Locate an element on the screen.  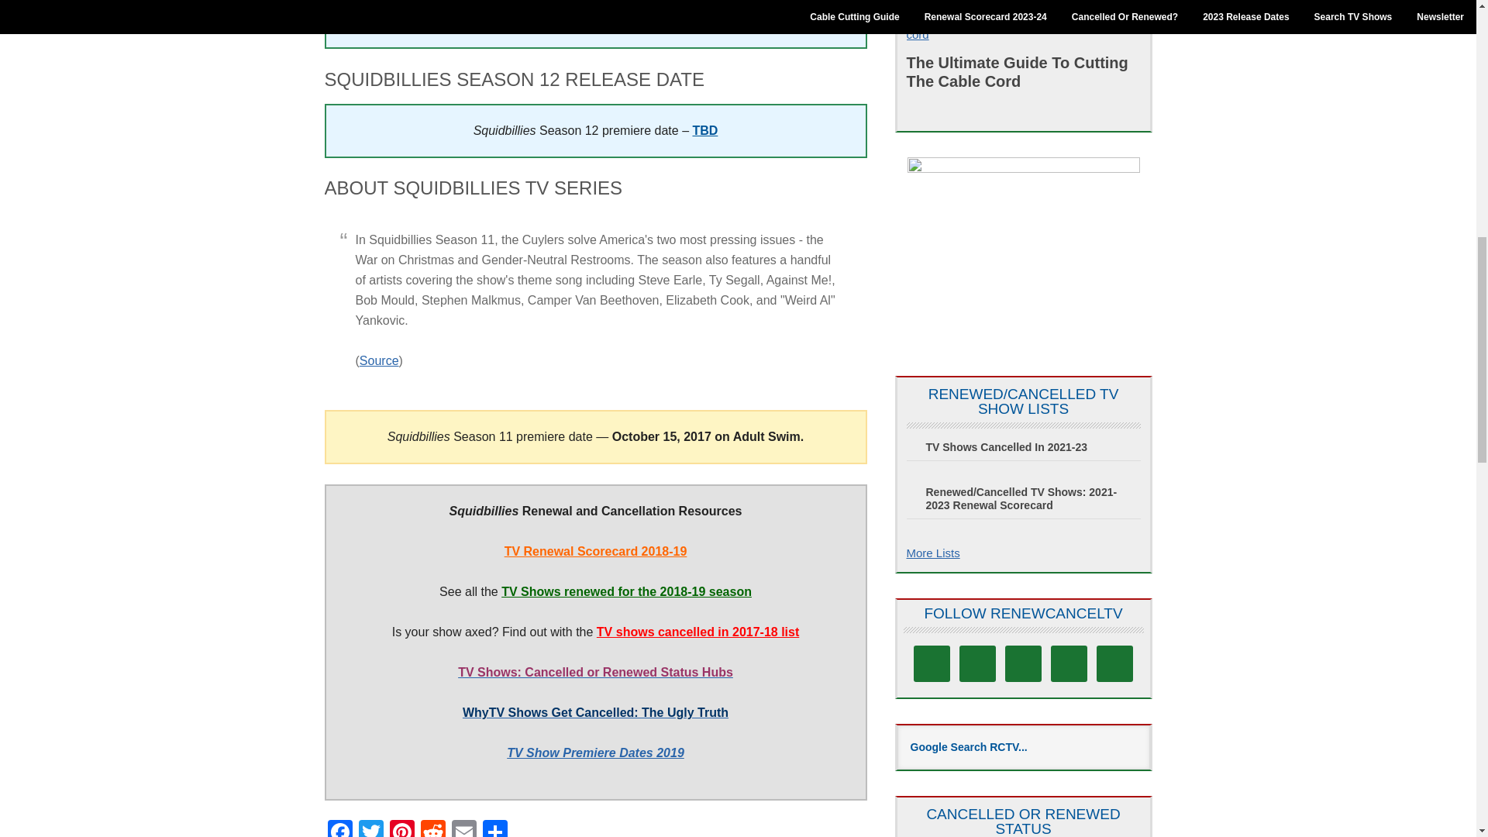
Twitter is located at coordinates (370, 828).